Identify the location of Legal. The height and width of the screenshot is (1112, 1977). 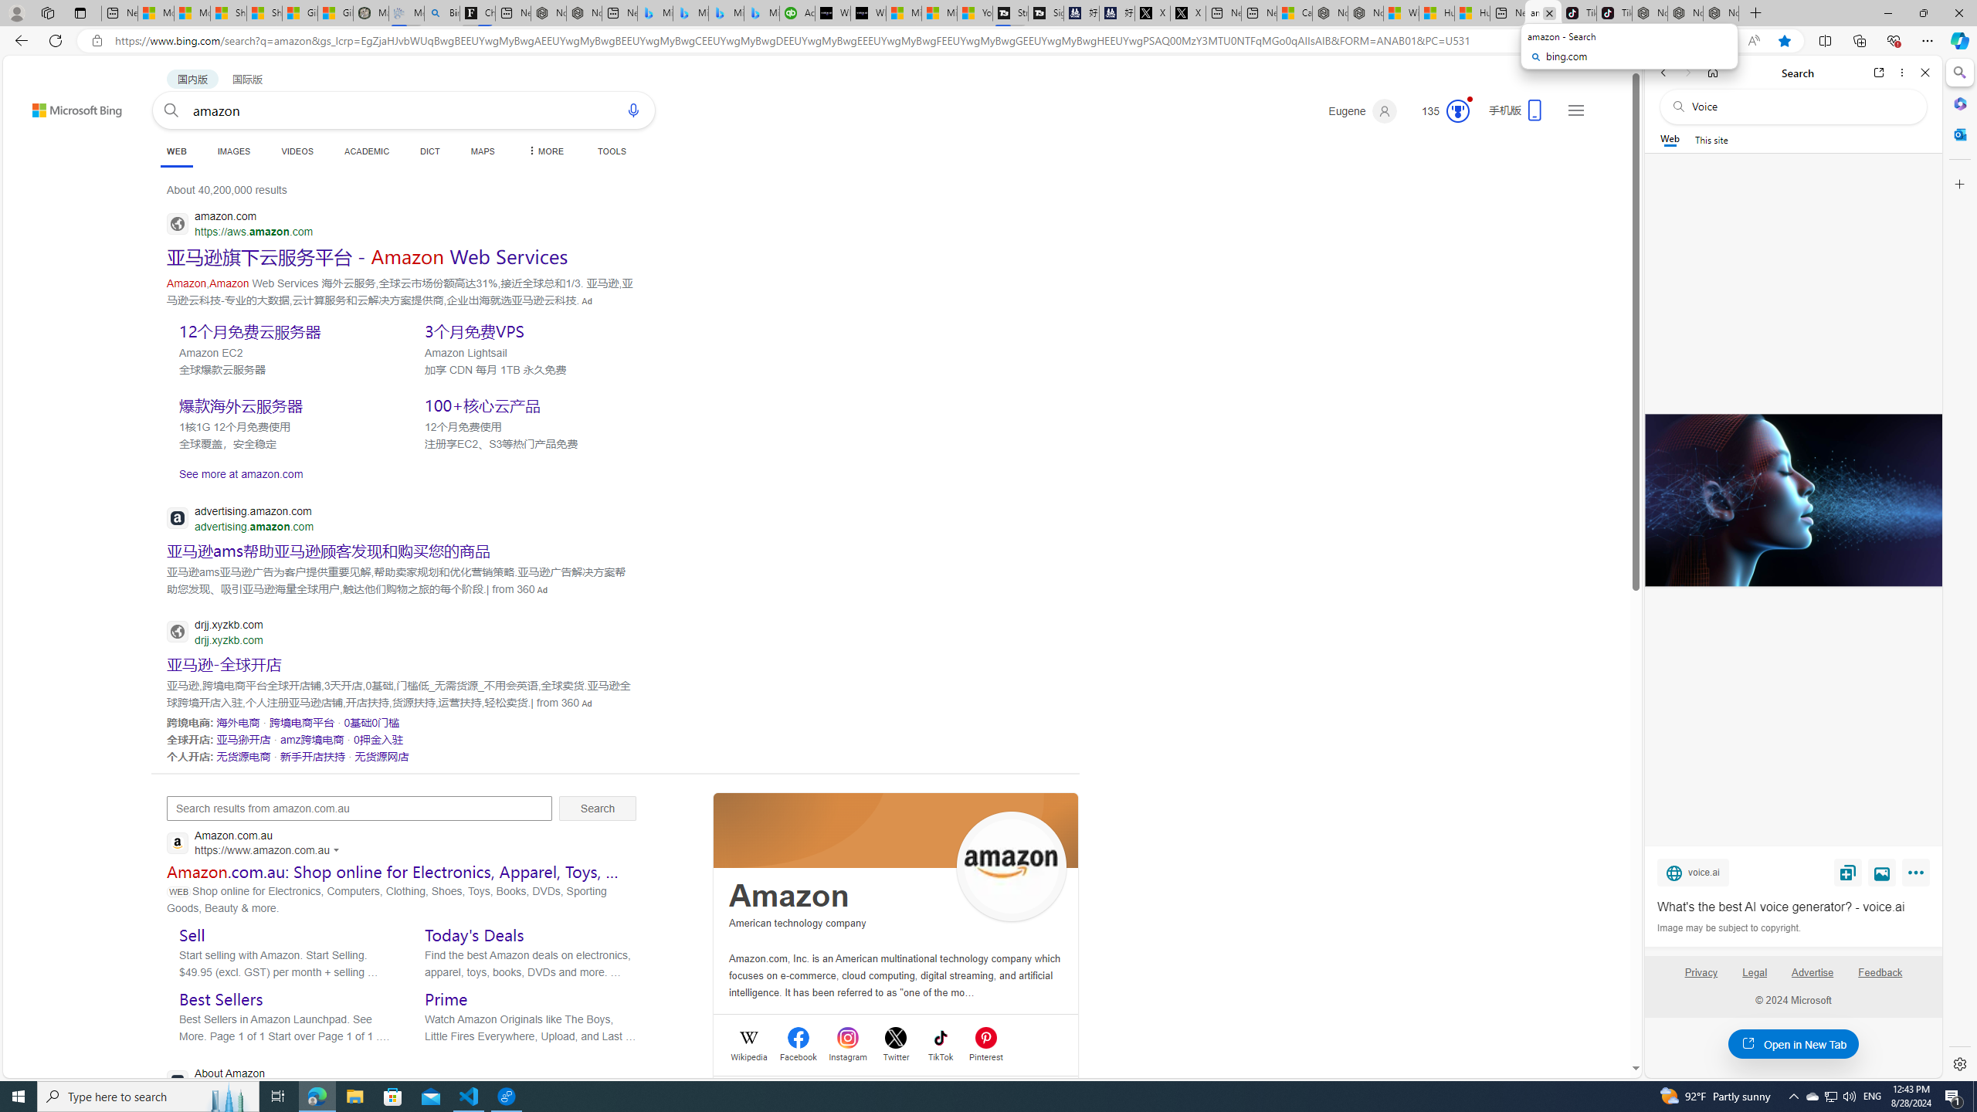
(1755, 978).